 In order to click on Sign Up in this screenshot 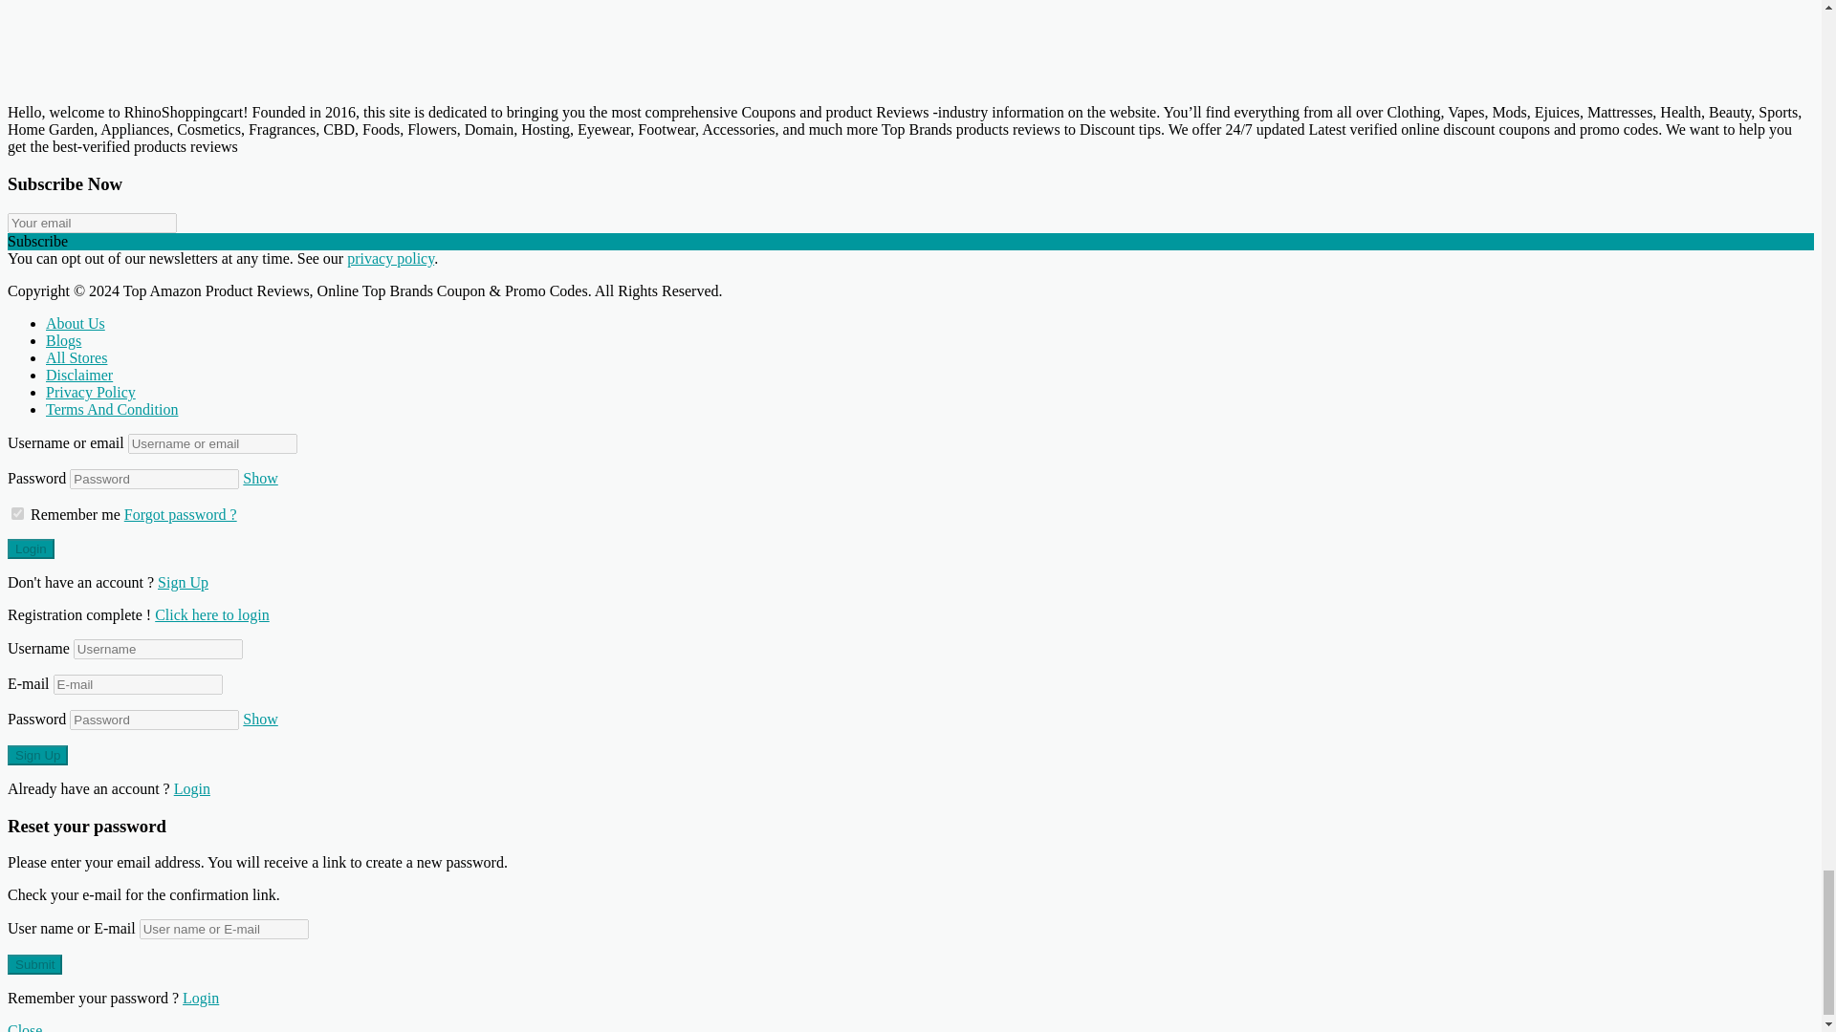, I will do `click(37, 755)`.